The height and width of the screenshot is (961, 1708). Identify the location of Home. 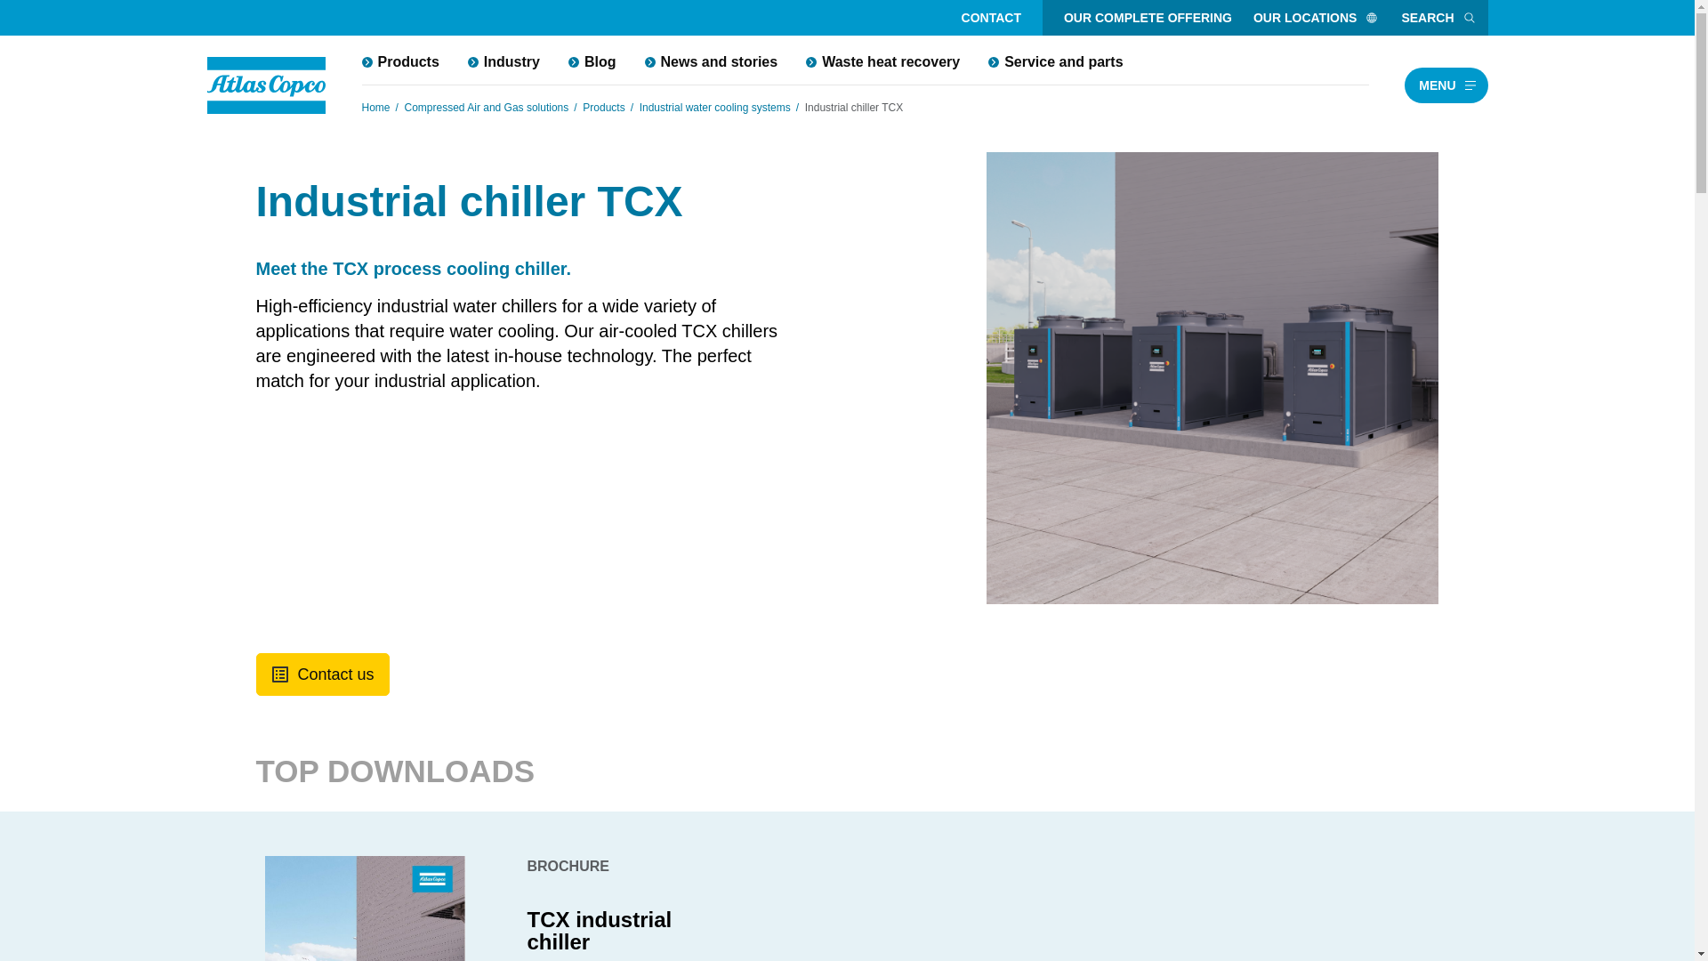
(375, 107).